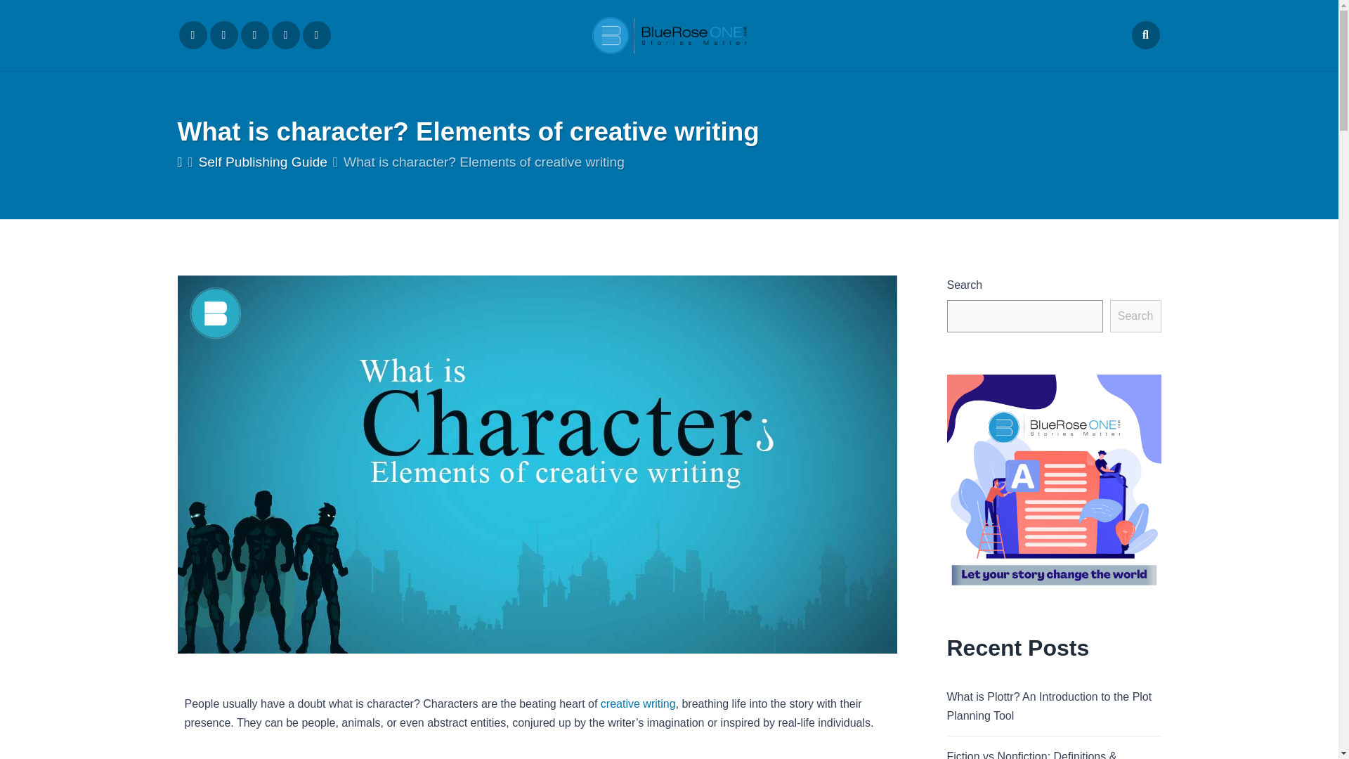  Describe the element at coordinates (263, 162) in the screenshot. I see `Self Publishing Guide` at that location.